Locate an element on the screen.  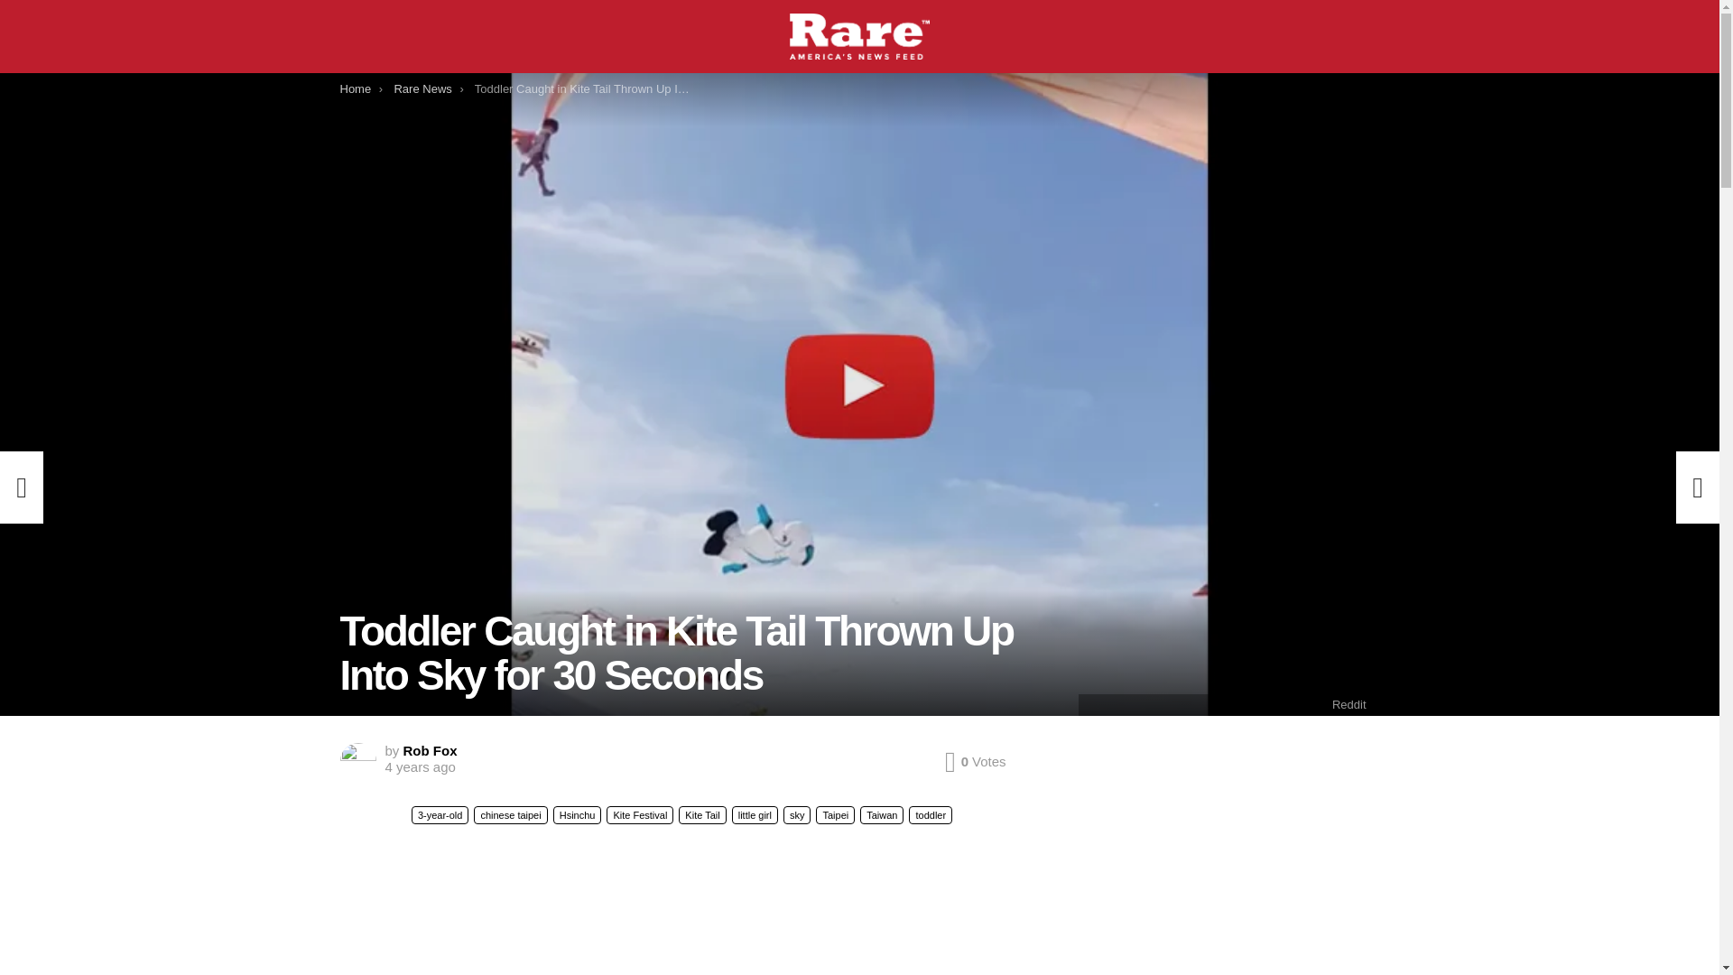
Rob Fox is located at coordinates (430, 750).